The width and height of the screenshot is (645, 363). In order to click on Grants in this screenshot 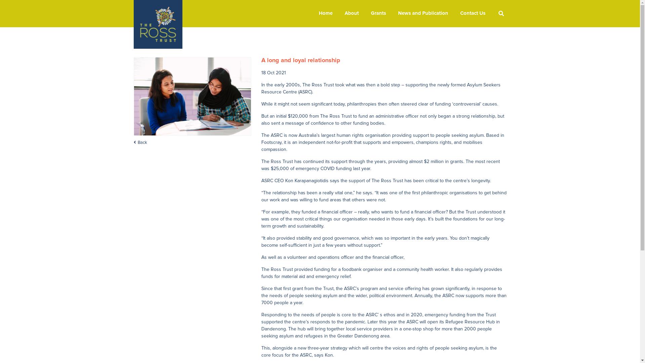, I will do `click(378, 13)`.